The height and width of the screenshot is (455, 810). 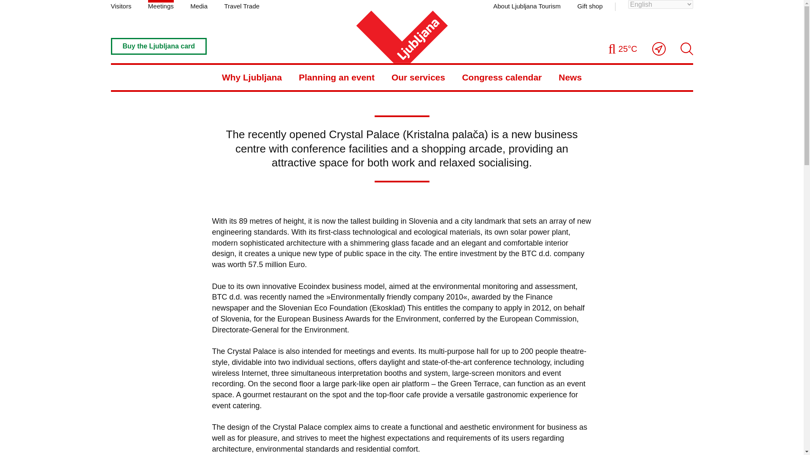 What do you see at coordinates (121, 5) in the screenshot?
I see `Visitors` at bounding box center [121, 5].